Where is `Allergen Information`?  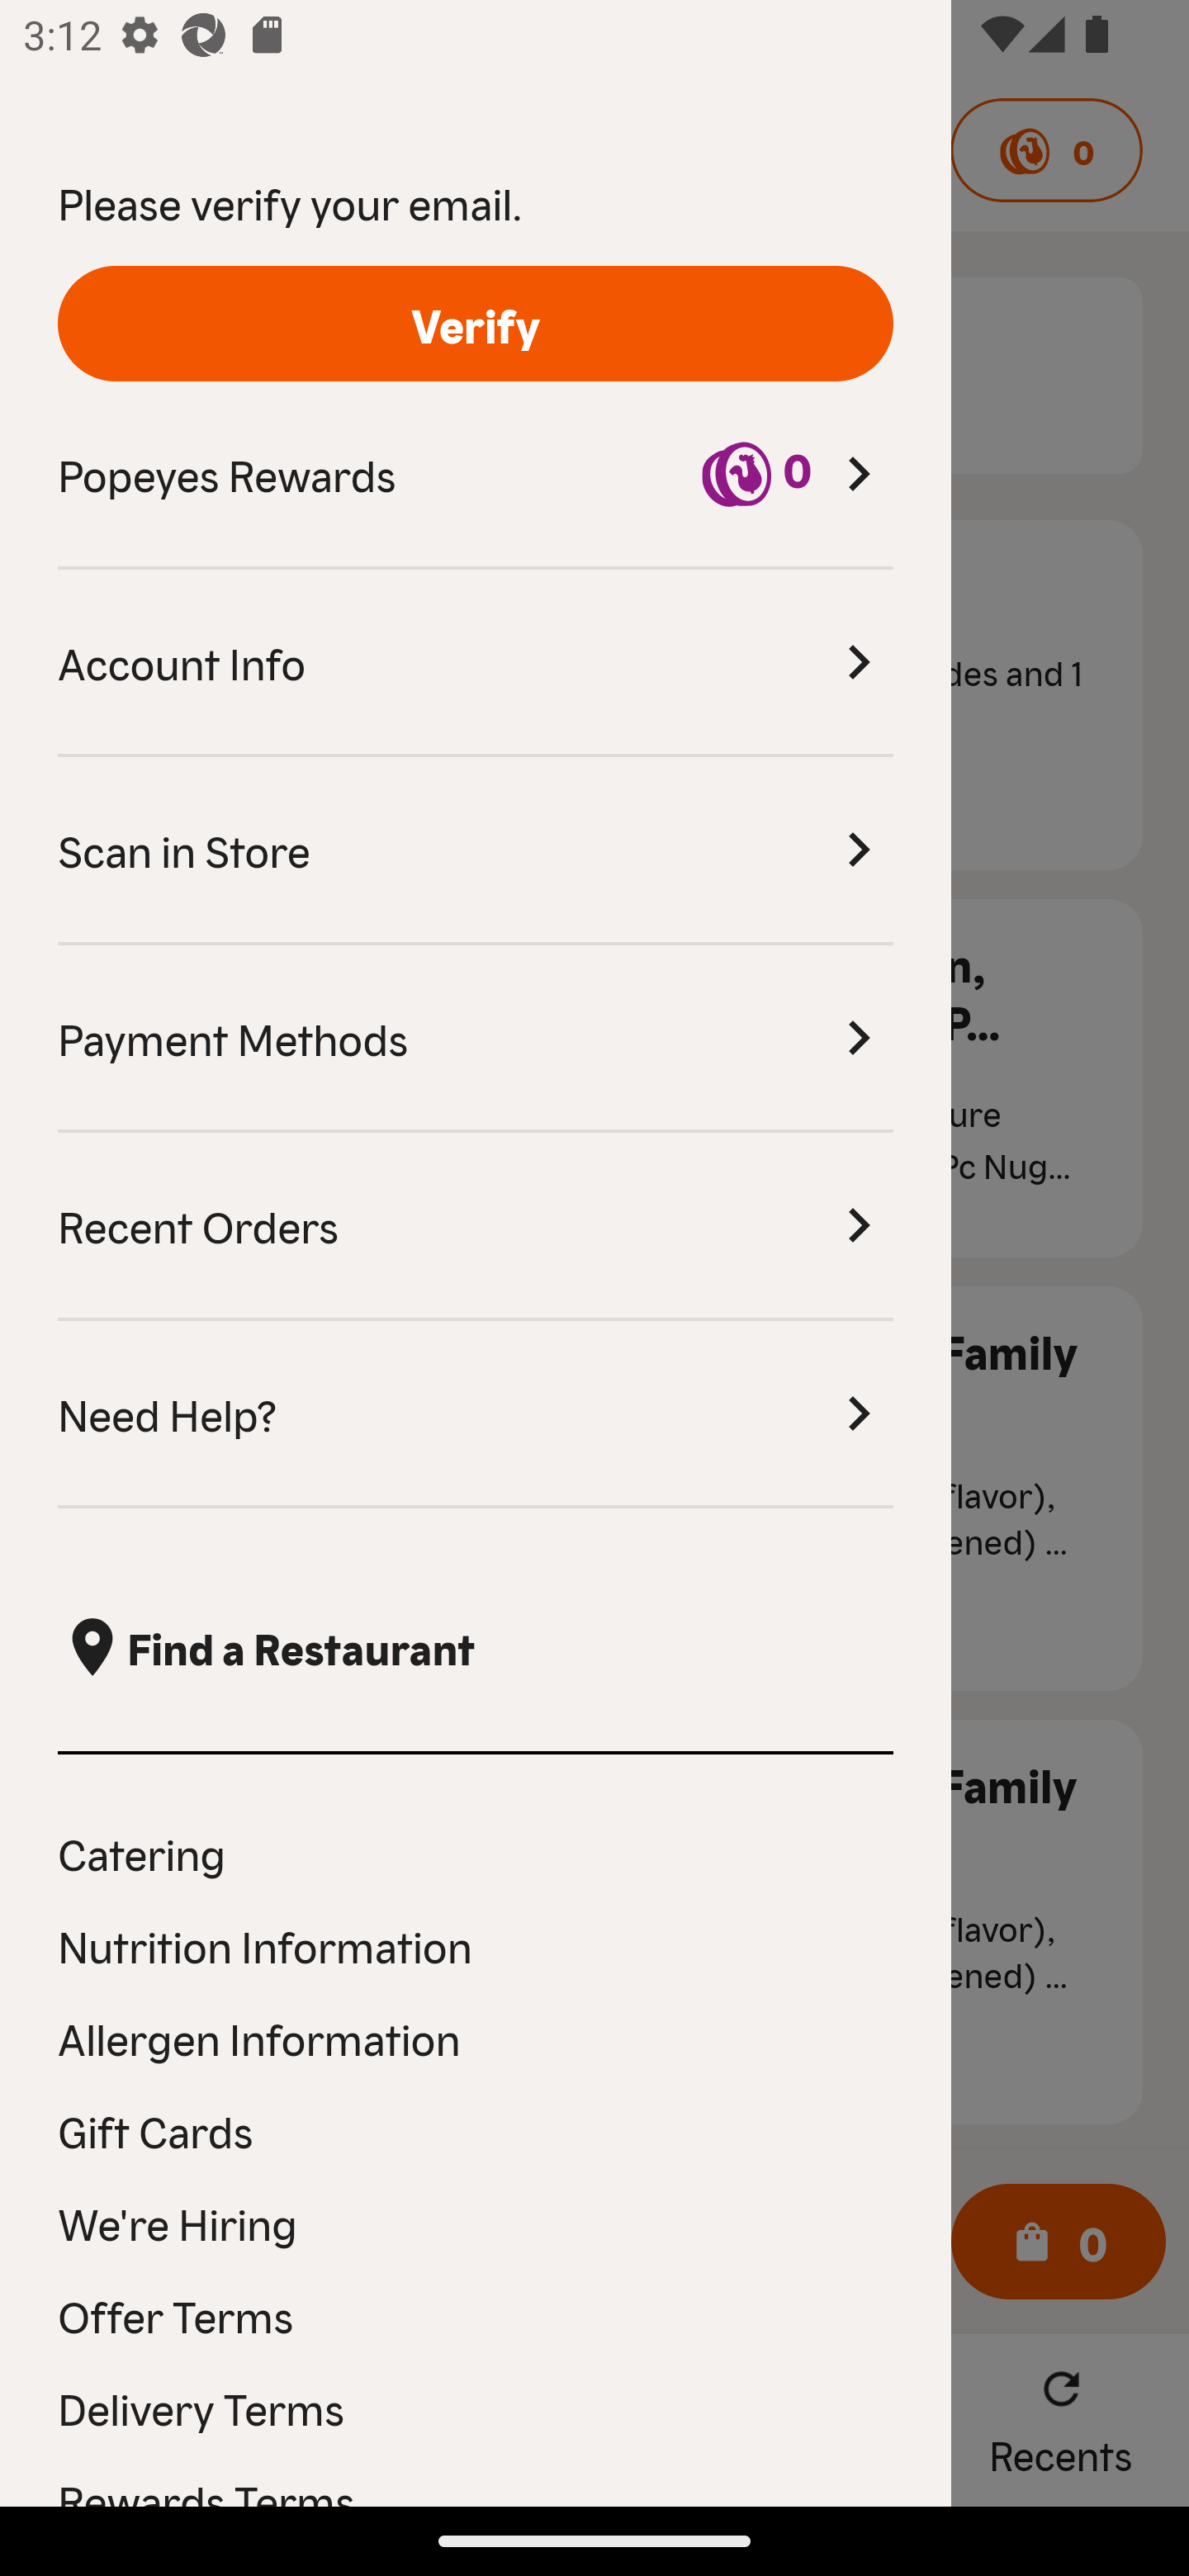
Allergen Information is located at coordinates (476, 2038).